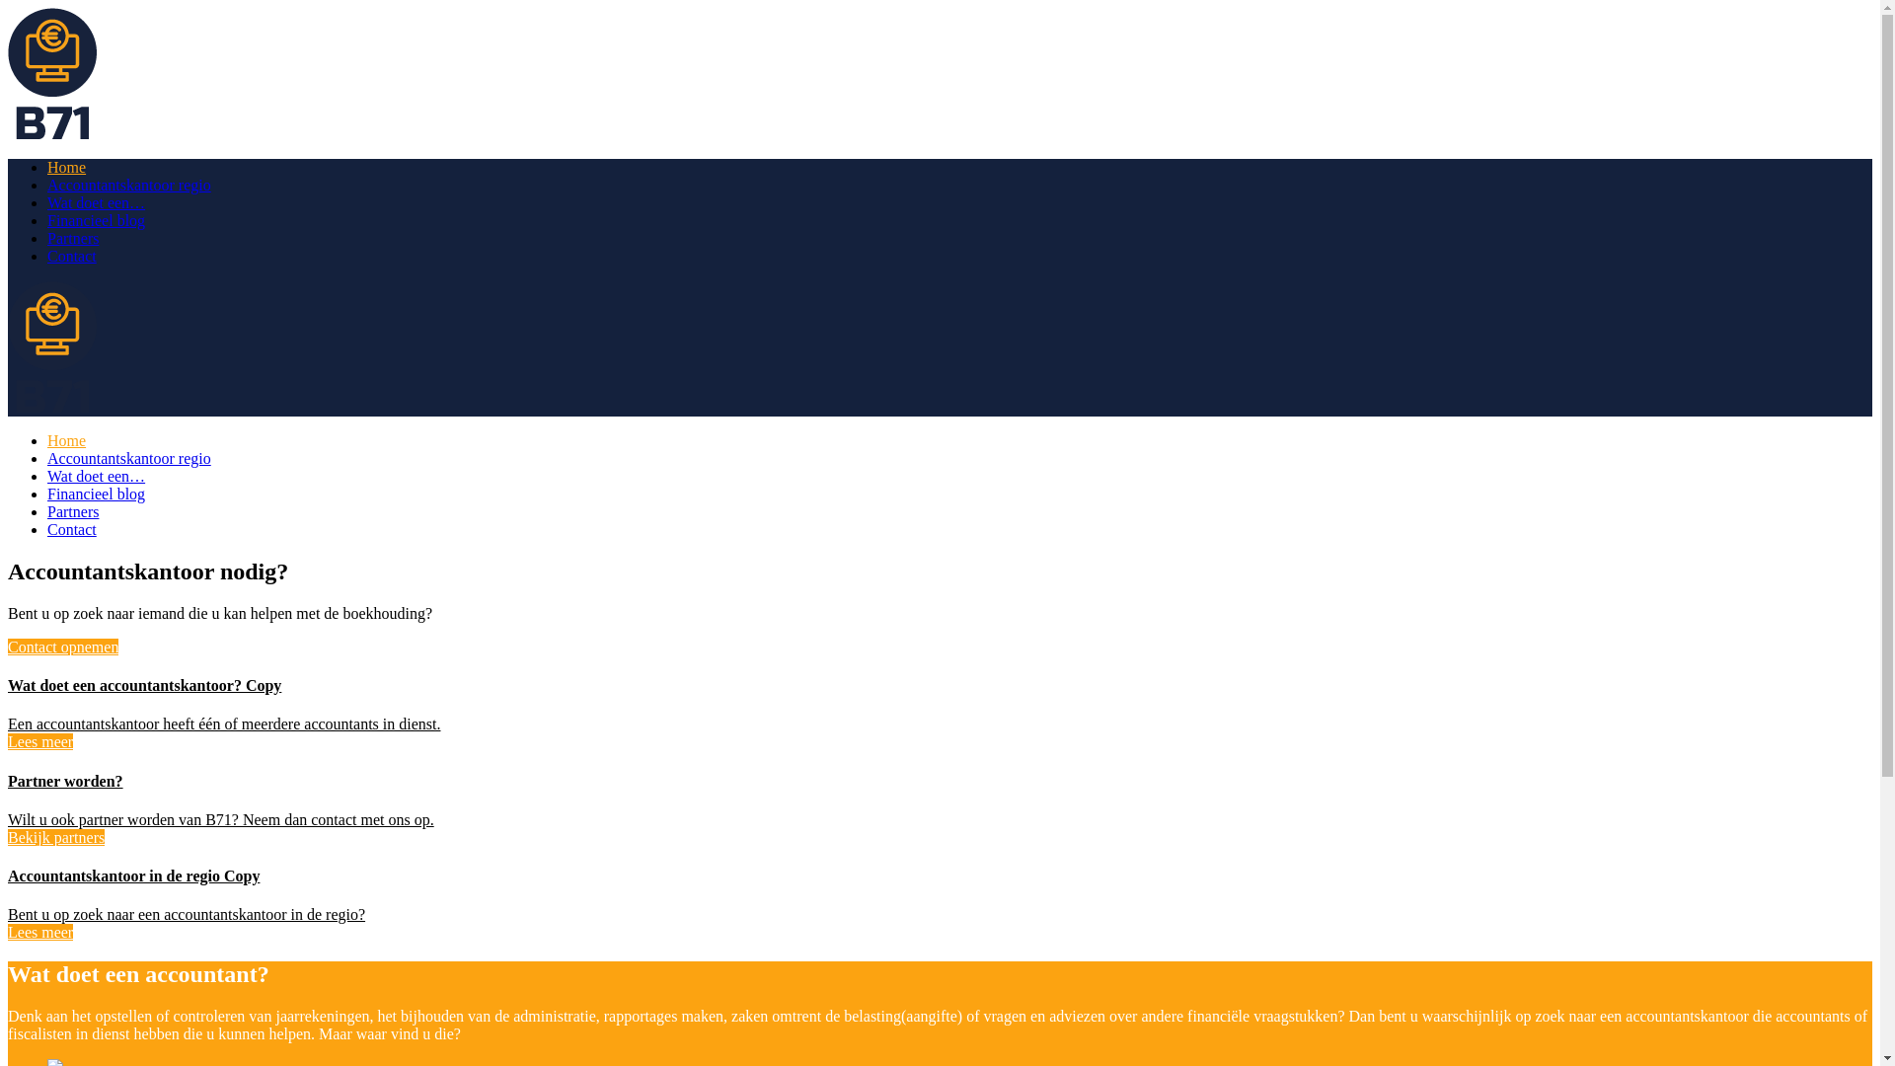  Describe the element at coordinates (73, 511) in the screenshot. I see `Partners` at that location.